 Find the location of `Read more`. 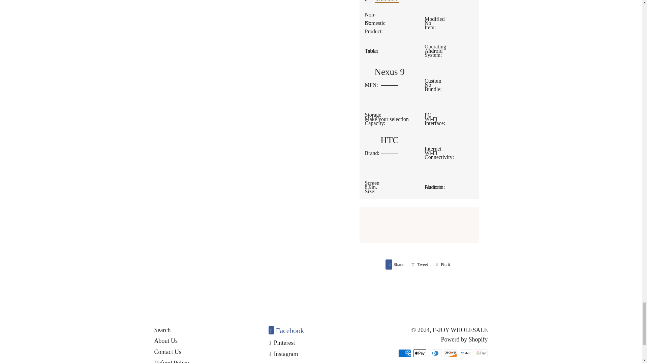

Read more is located at coordinates (387, 1).